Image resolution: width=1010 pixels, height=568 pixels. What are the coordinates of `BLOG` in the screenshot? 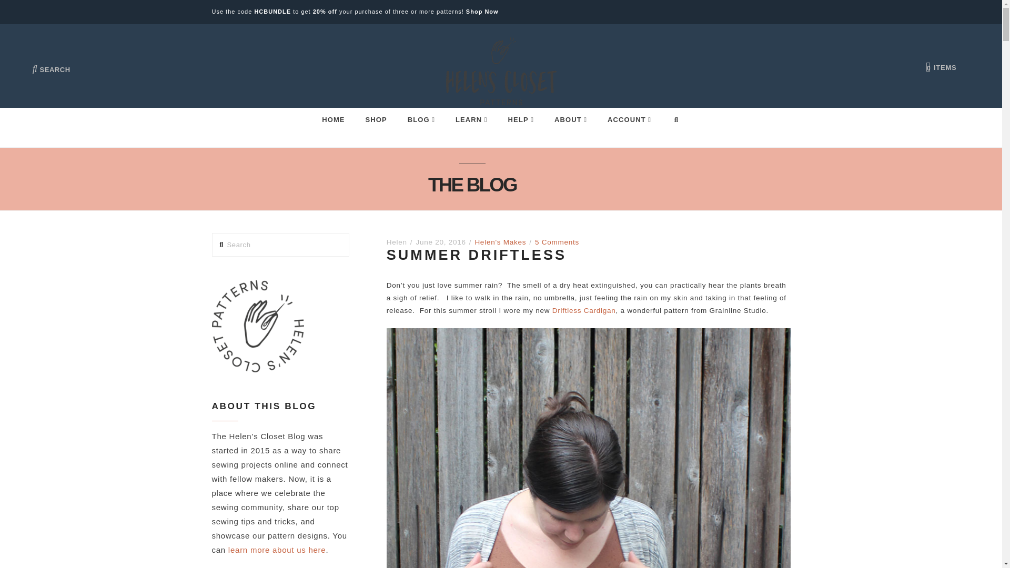 It's located at (421, 115).